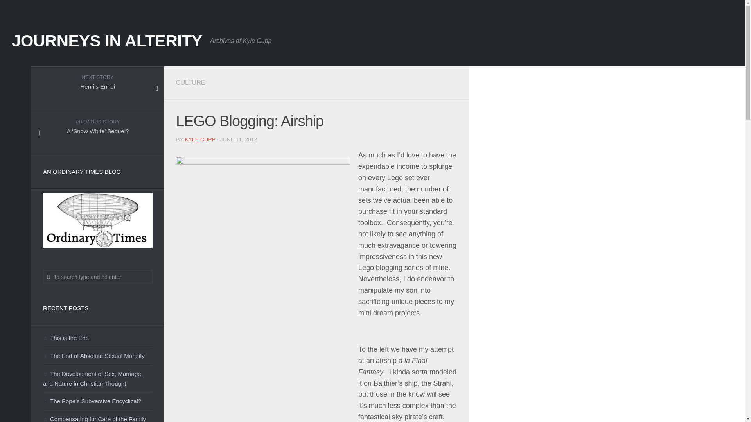 The width and height of the screenshot is (751, 422). What do you see at coordinates (94, 356) in the screenshot?
I see `The End of Absolute Sexual Morality` at bounding box center [94, 356].